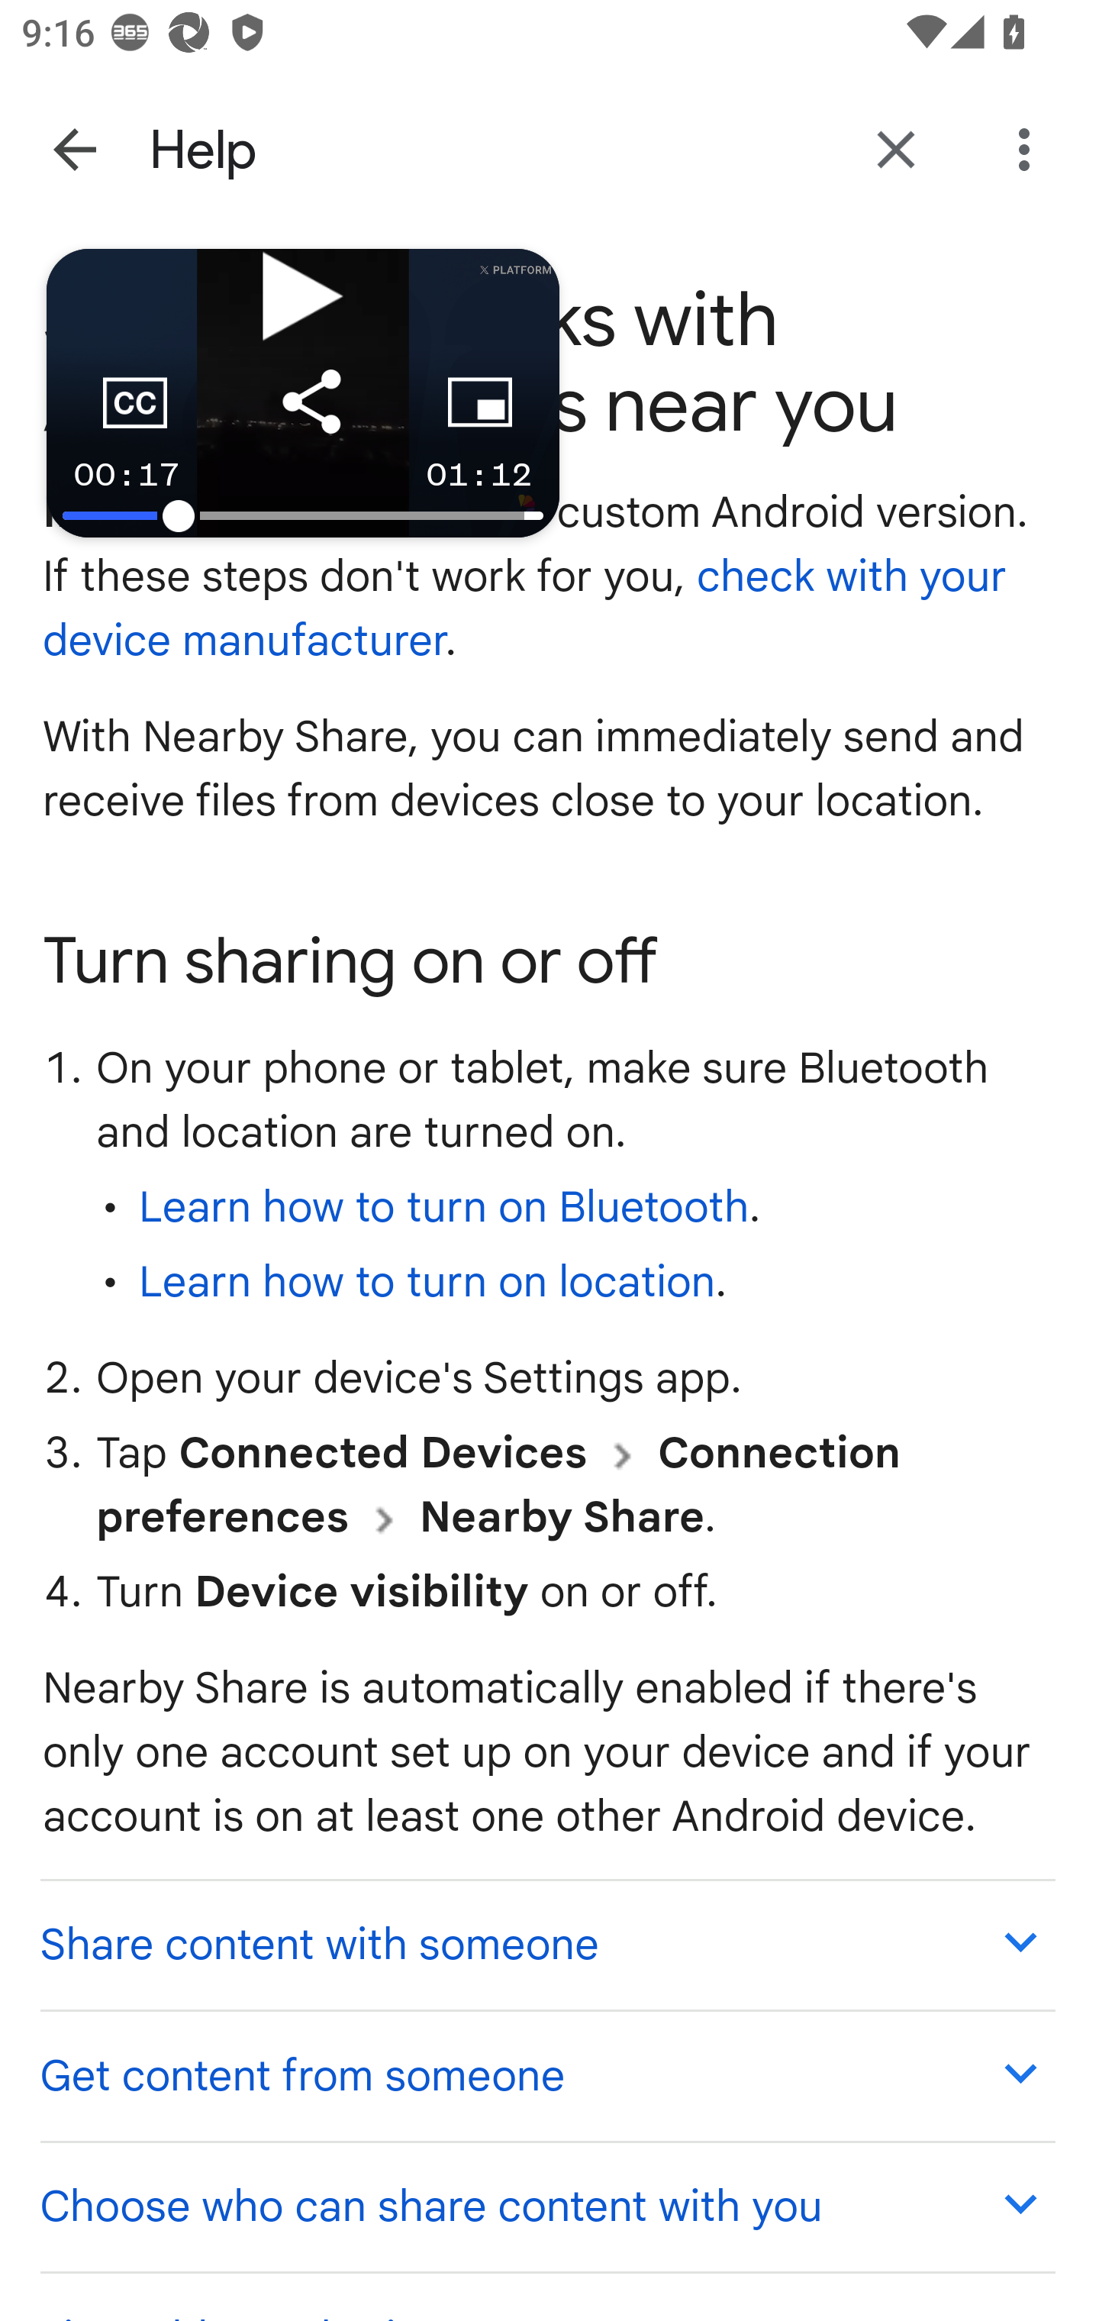 The width and height of the screenshot is (1099, 2321). I want to click on Learn how to turn on location, so click(427, 1283).